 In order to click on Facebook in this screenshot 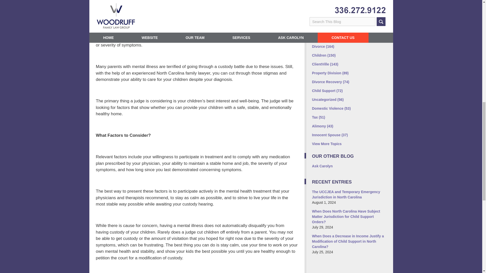, I will do `click(317, 11)`.